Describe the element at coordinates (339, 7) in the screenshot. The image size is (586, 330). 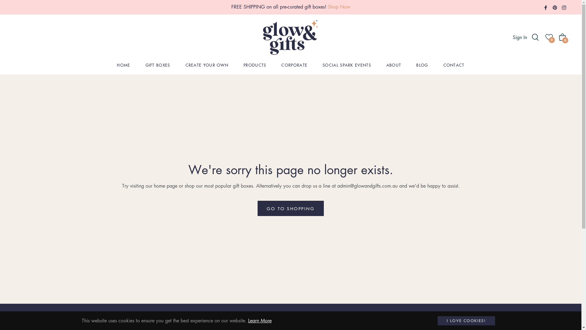
I see `Shop Now` at that location.